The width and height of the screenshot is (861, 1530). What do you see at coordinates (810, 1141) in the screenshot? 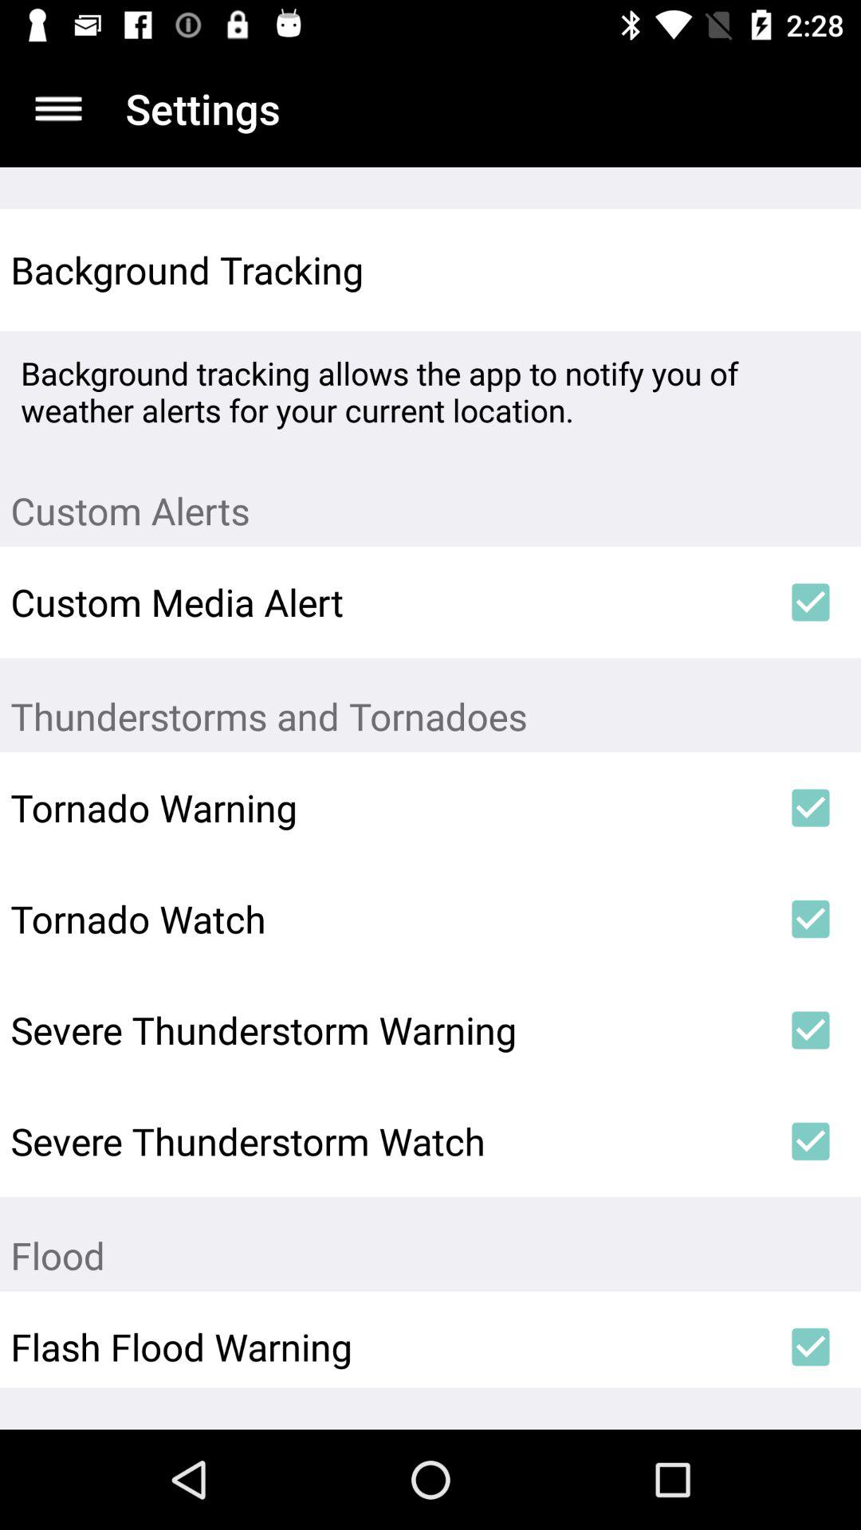
I see `turn off icon above the flood` at bounding box center [810, 1141].